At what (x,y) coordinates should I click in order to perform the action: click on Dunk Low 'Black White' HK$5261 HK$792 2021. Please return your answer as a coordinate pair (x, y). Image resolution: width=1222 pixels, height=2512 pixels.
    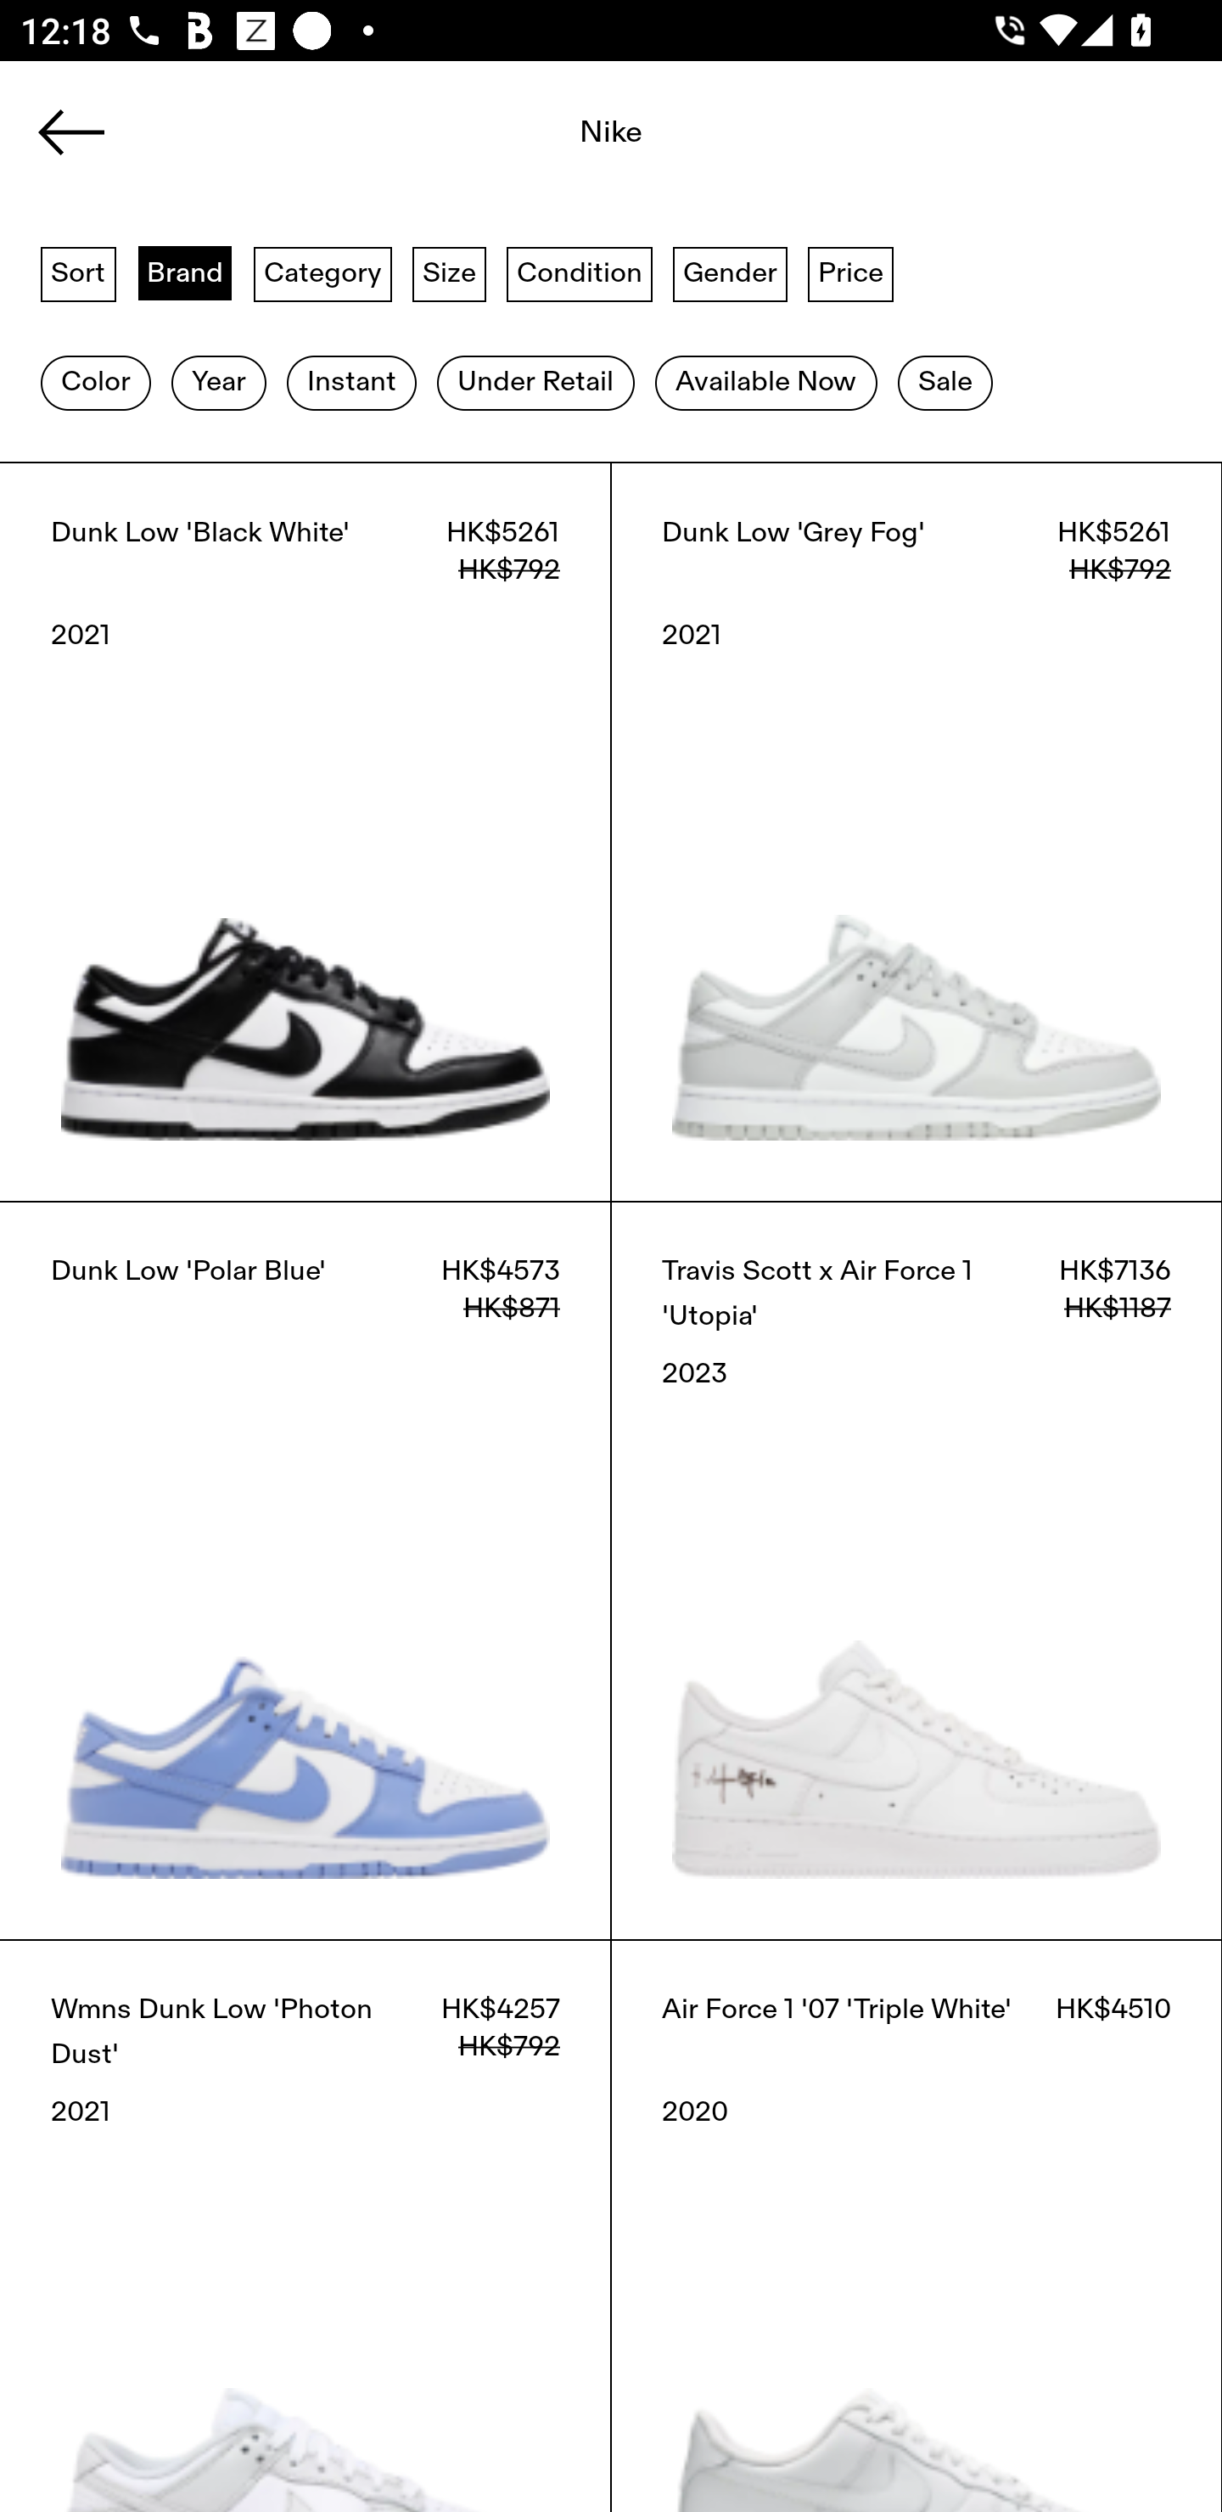
    Looking at the image, I should click on (305, 831).